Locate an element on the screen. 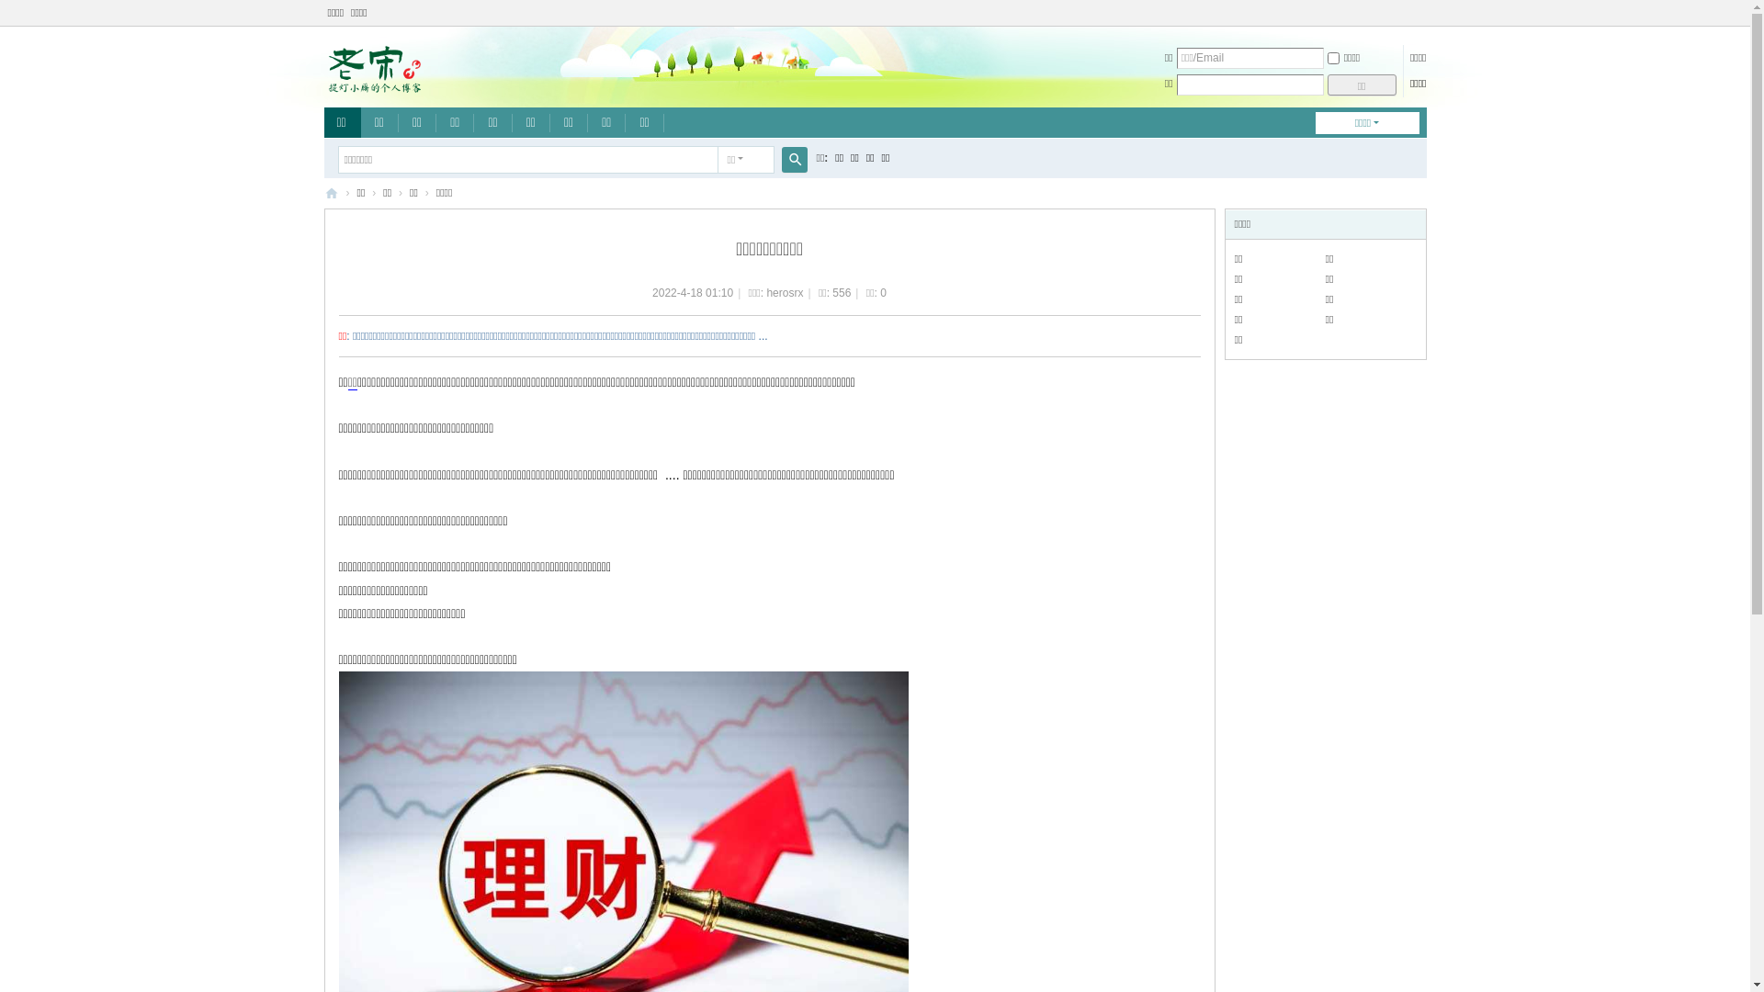 This screenshot has height=992, width=1764. true is located at coordinates (794, 160).